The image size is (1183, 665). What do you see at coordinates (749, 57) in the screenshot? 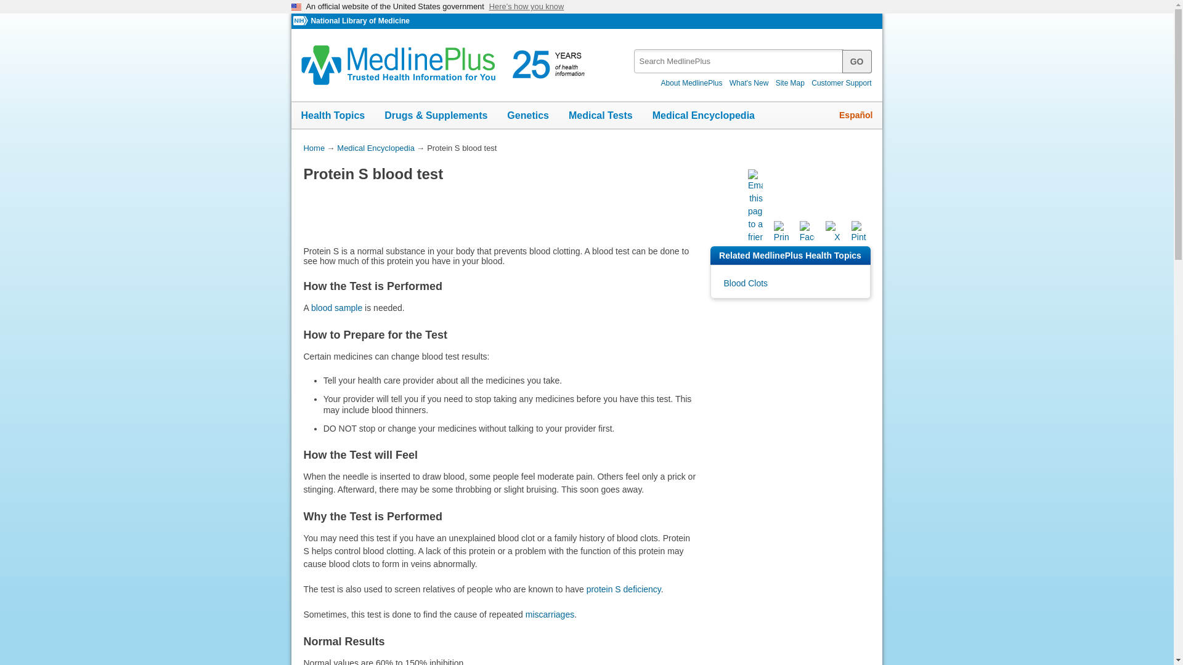
I see `Search MedlinePlus` at bounding box center [749, 57].